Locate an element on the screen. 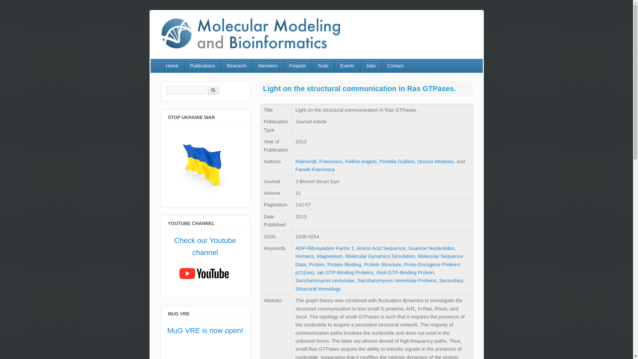 The height and width of the screenshot is (359, 638). Protein Structure is located at coordinates (382, 264).